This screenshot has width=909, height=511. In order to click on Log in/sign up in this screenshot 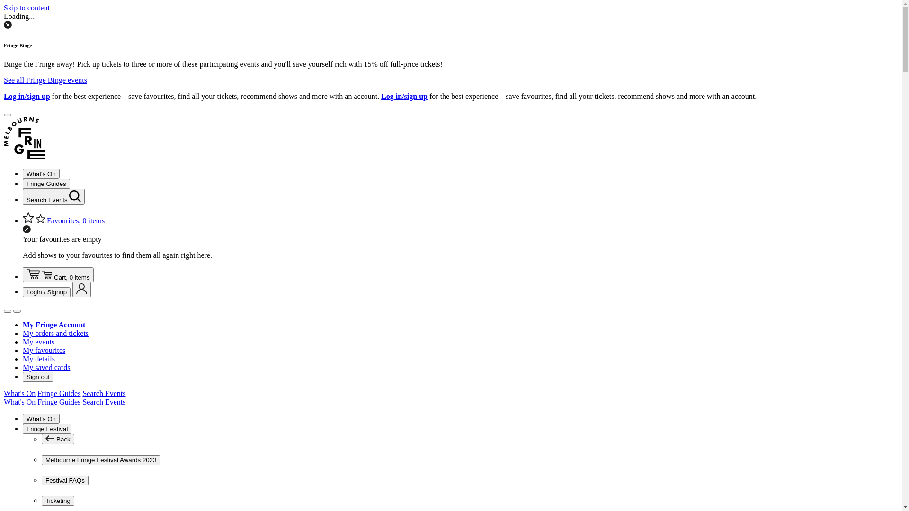, I will do `click(404, 97)`.